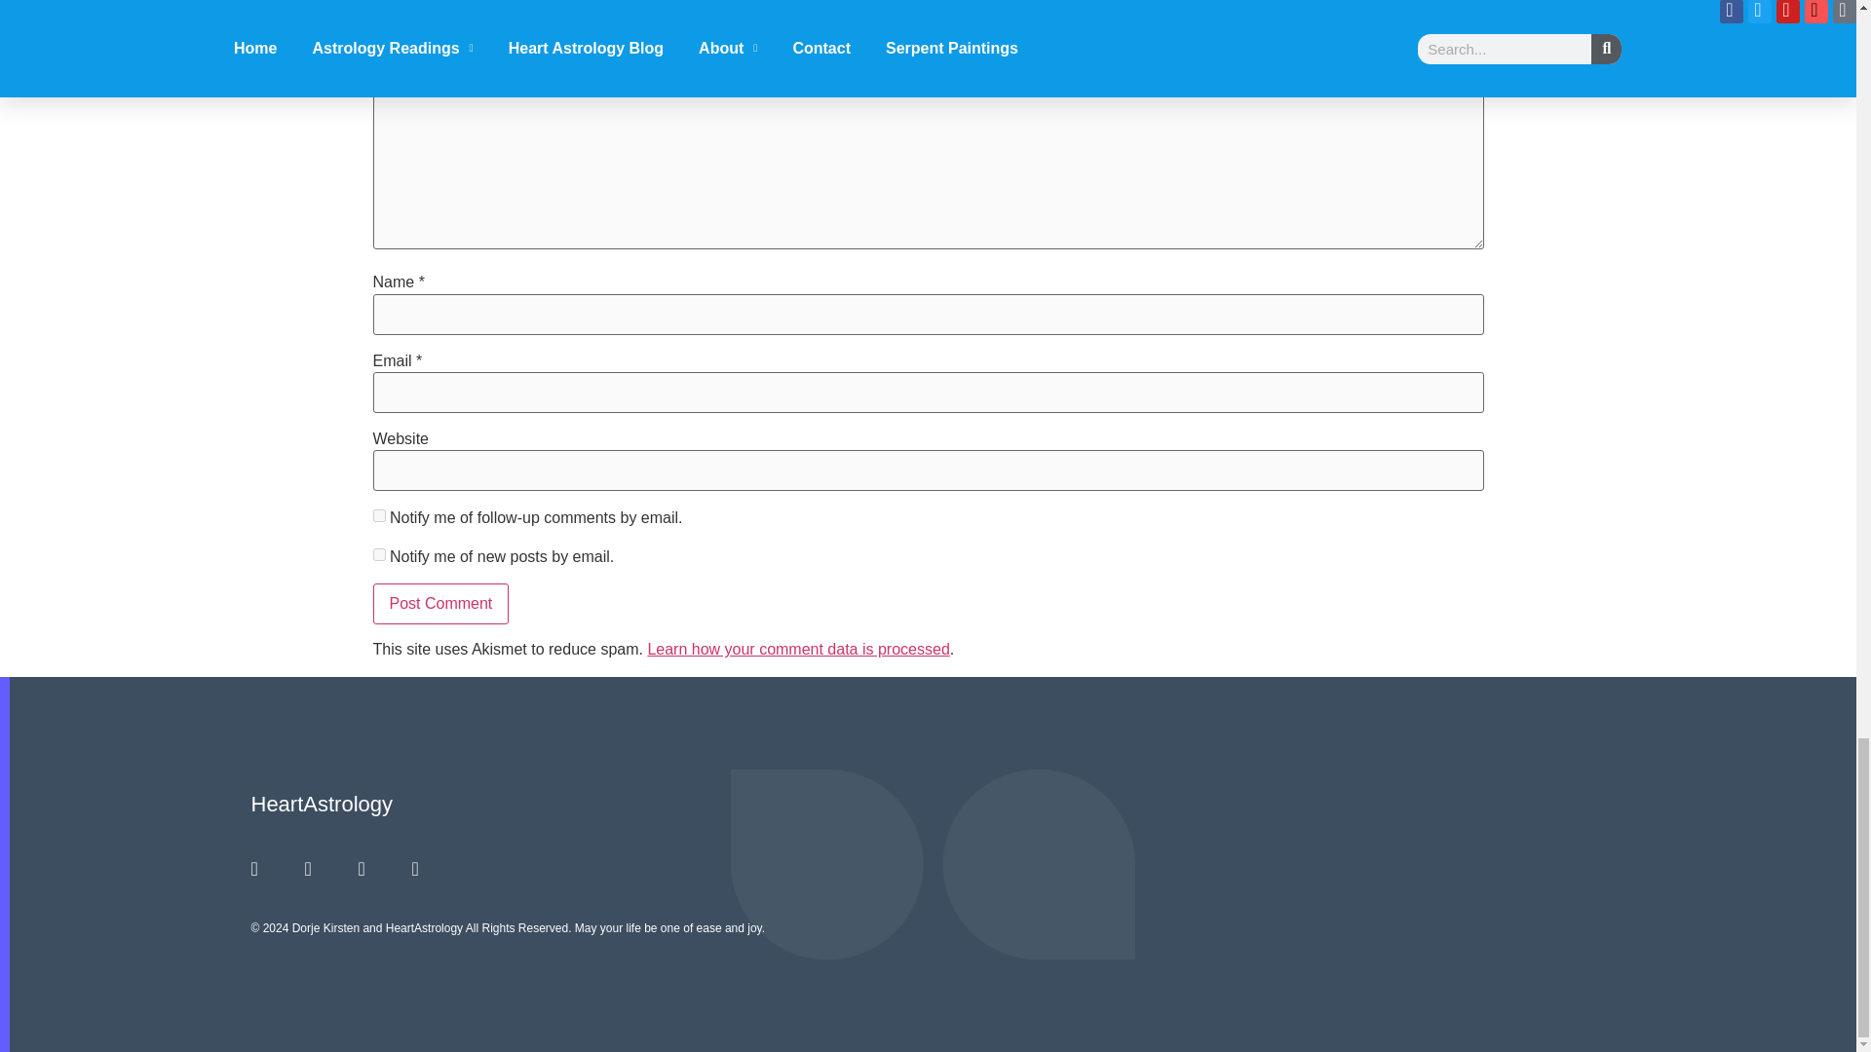 The image size is (1871, 1052). I want to click on subscribe, so click(378, 553).